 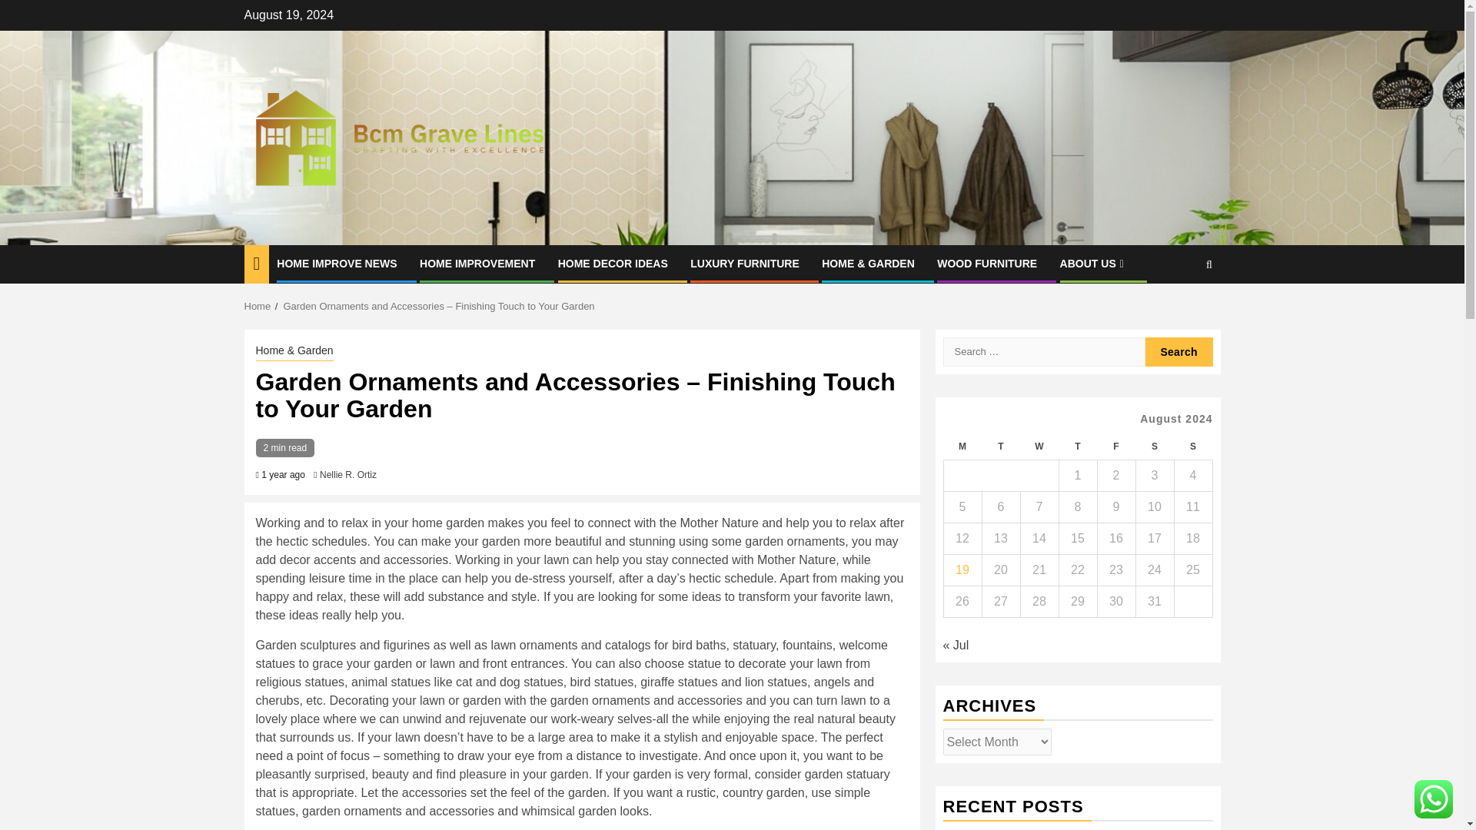 I want to click on HOME DECOR IDEAS, so click(x=613, y=263).